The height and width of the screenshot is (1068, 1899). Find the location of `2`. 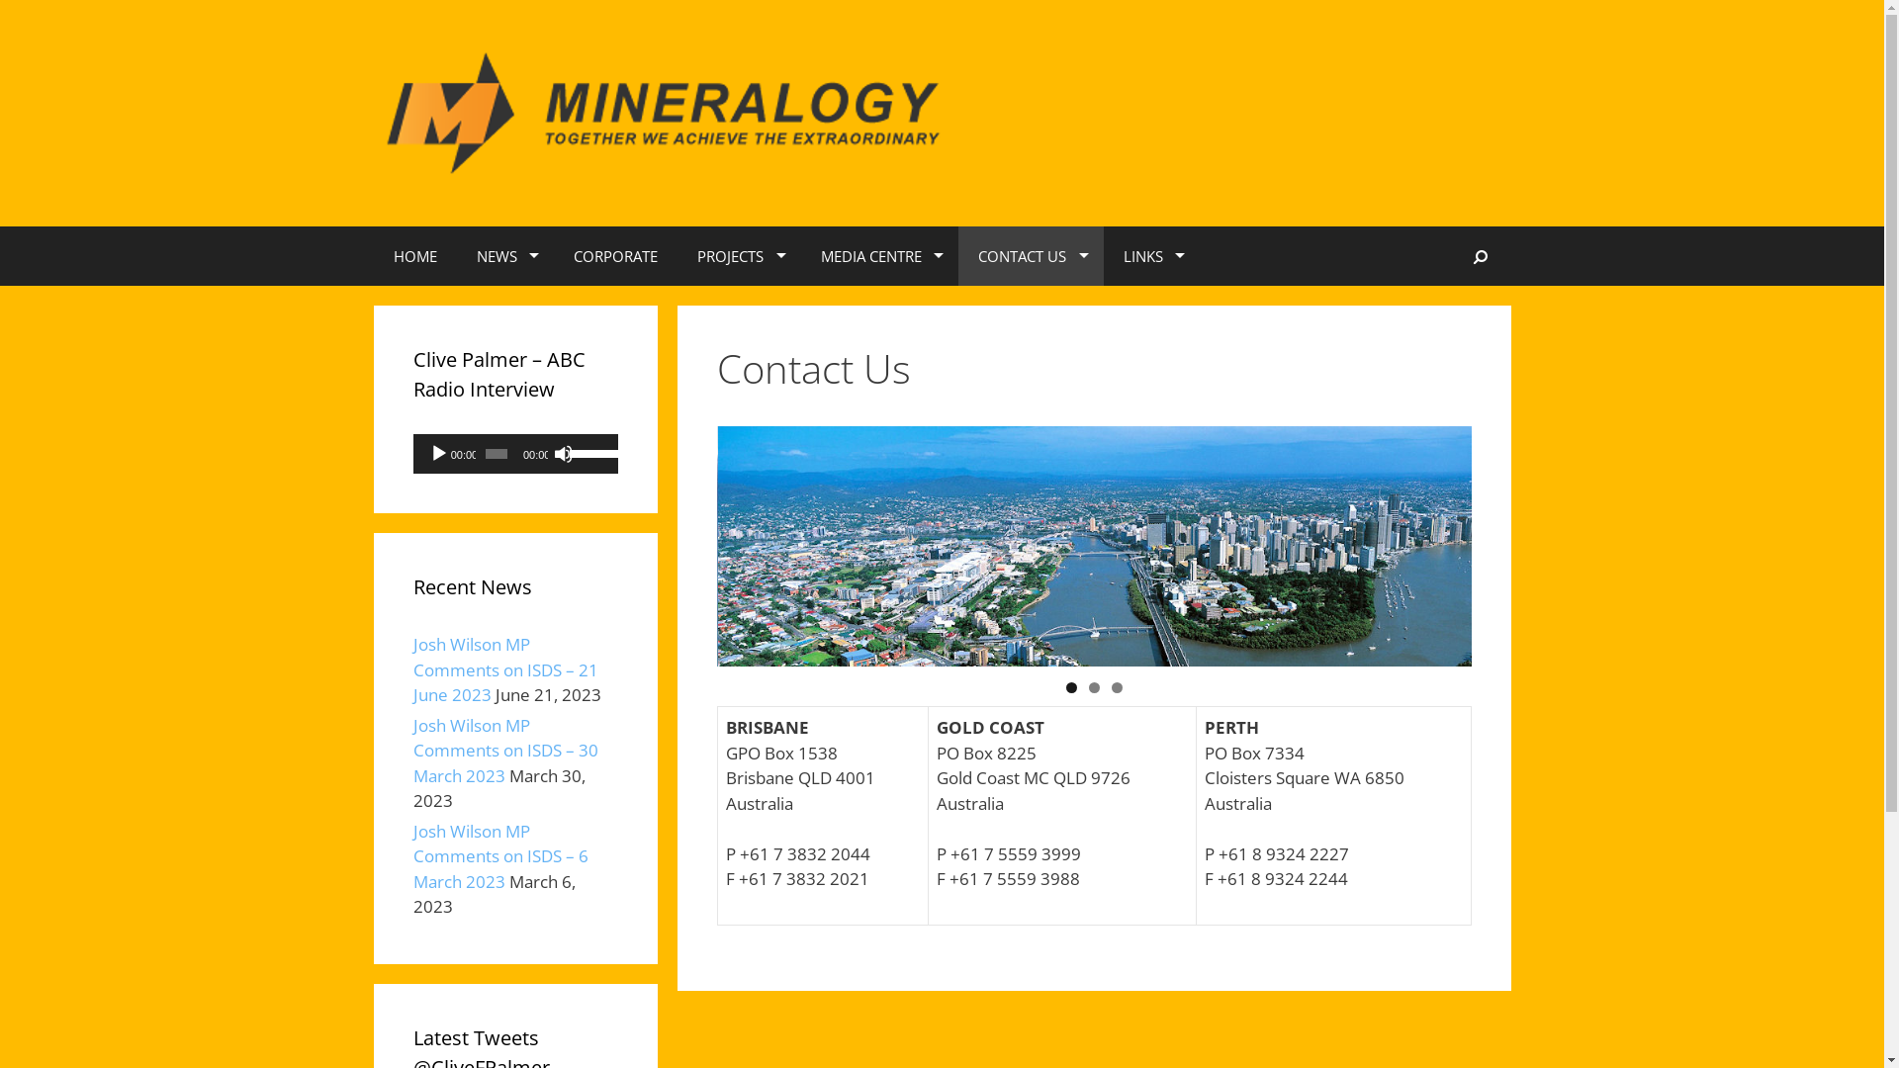

2 is located at coordinates (1094, 688).